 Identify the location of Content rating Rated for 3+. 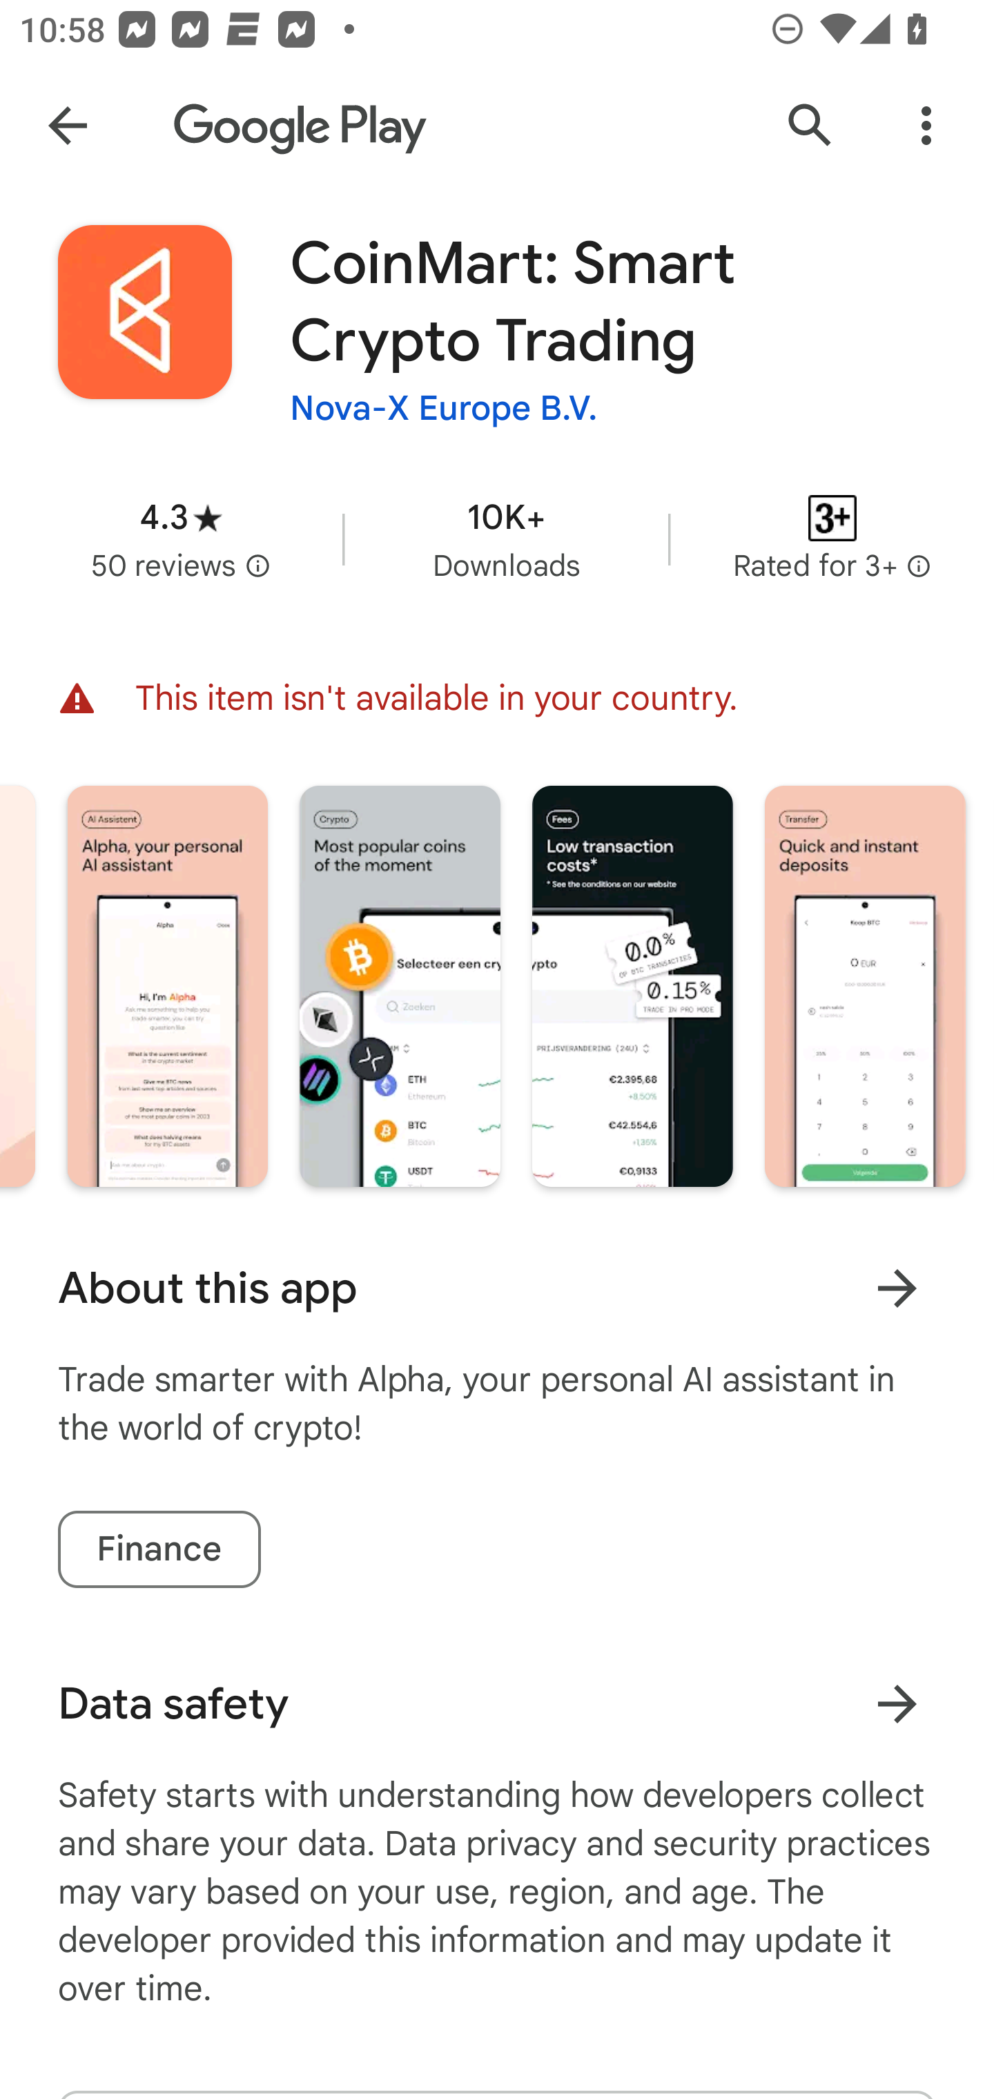
(832, 539).